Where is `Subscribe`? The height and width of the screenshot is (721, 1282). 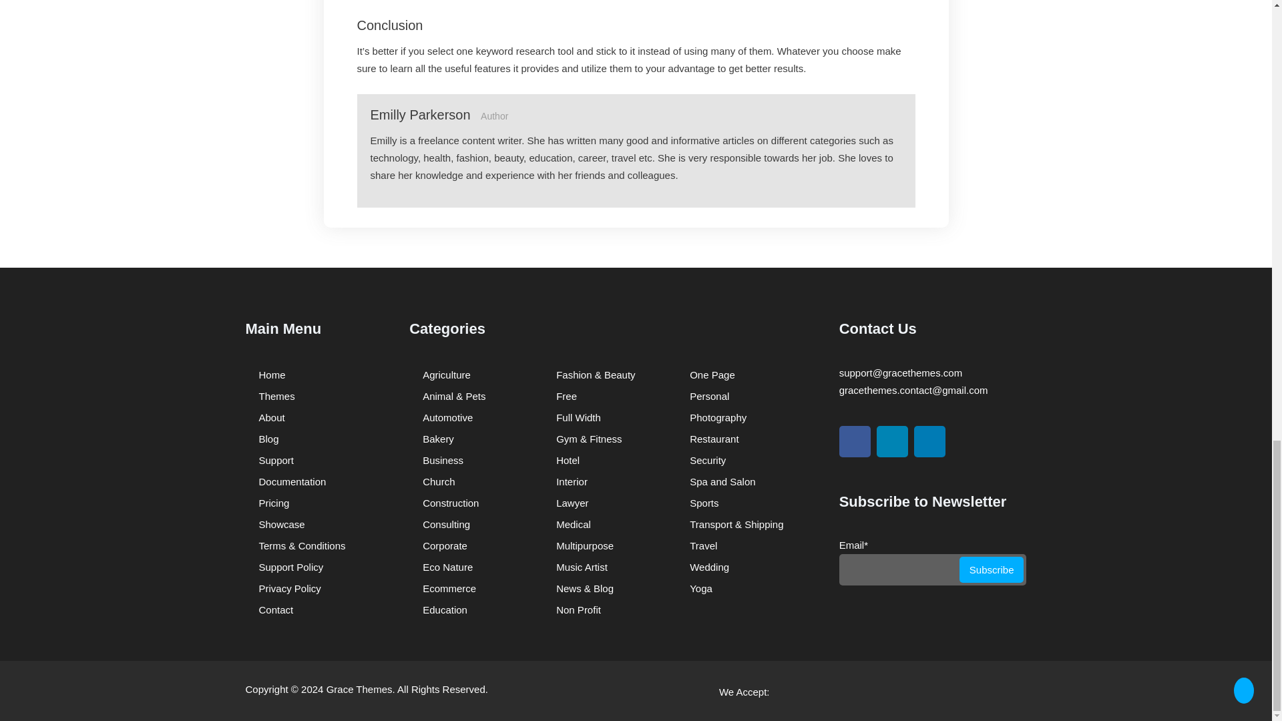 Subscribe is located at coordinates (992, 569).